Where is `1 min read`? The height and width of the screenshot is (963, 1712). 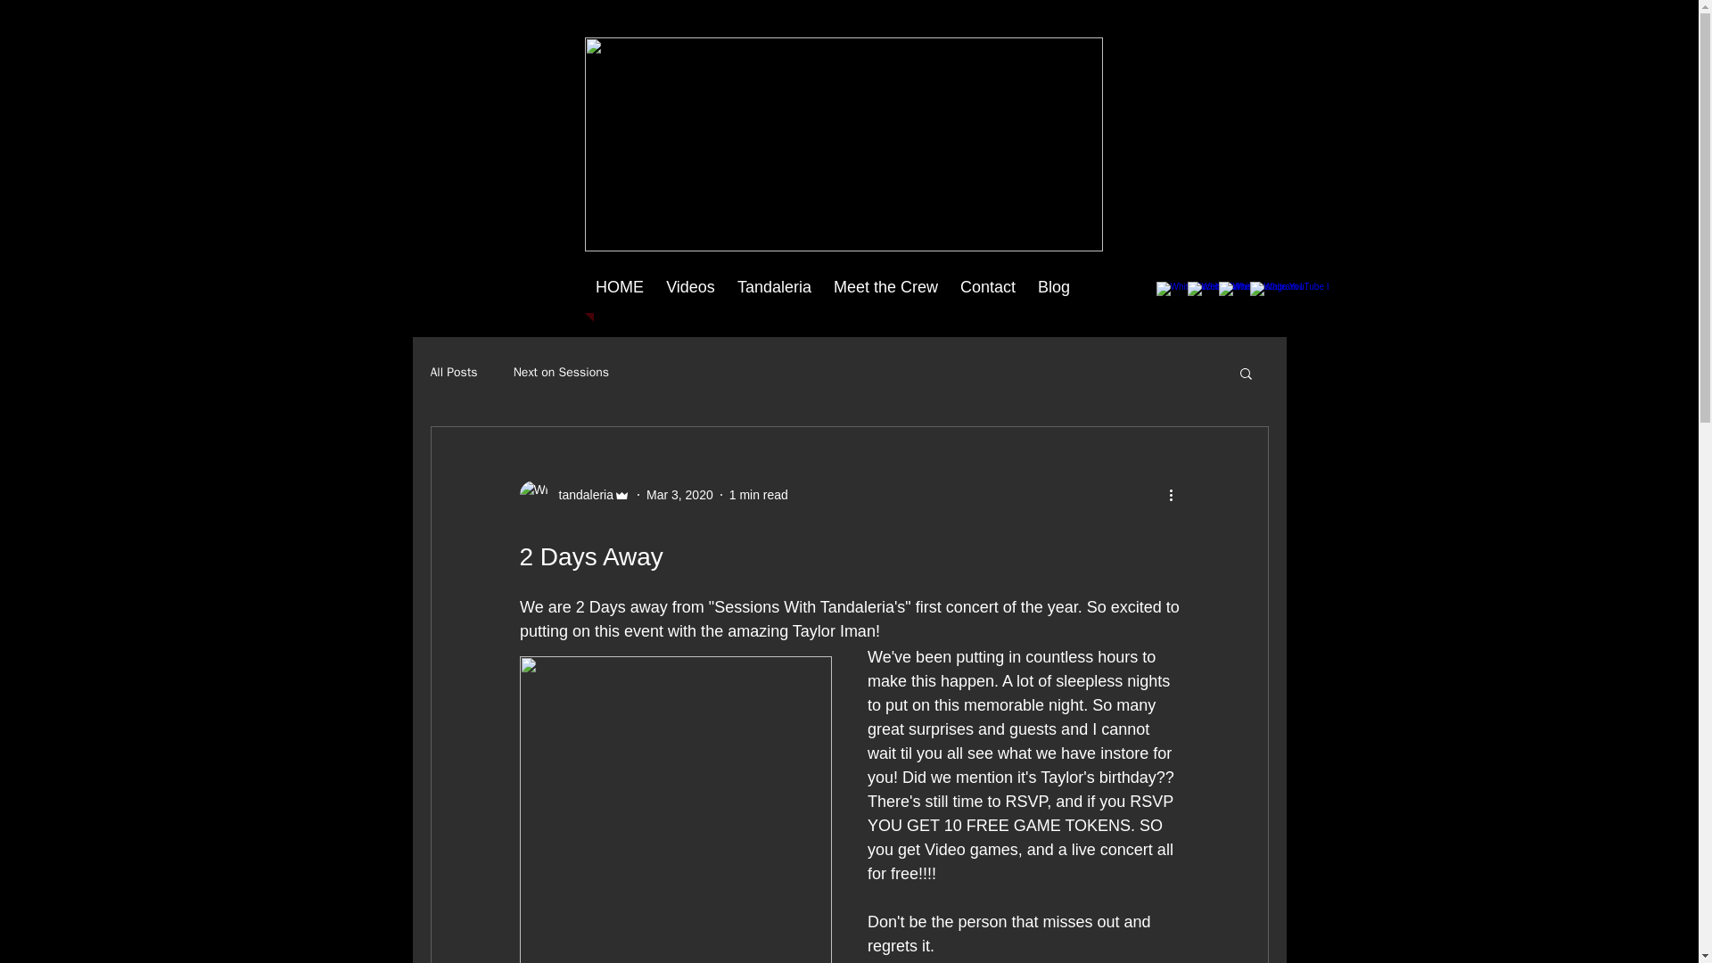
1 min read is located at coordinates (758, 494).